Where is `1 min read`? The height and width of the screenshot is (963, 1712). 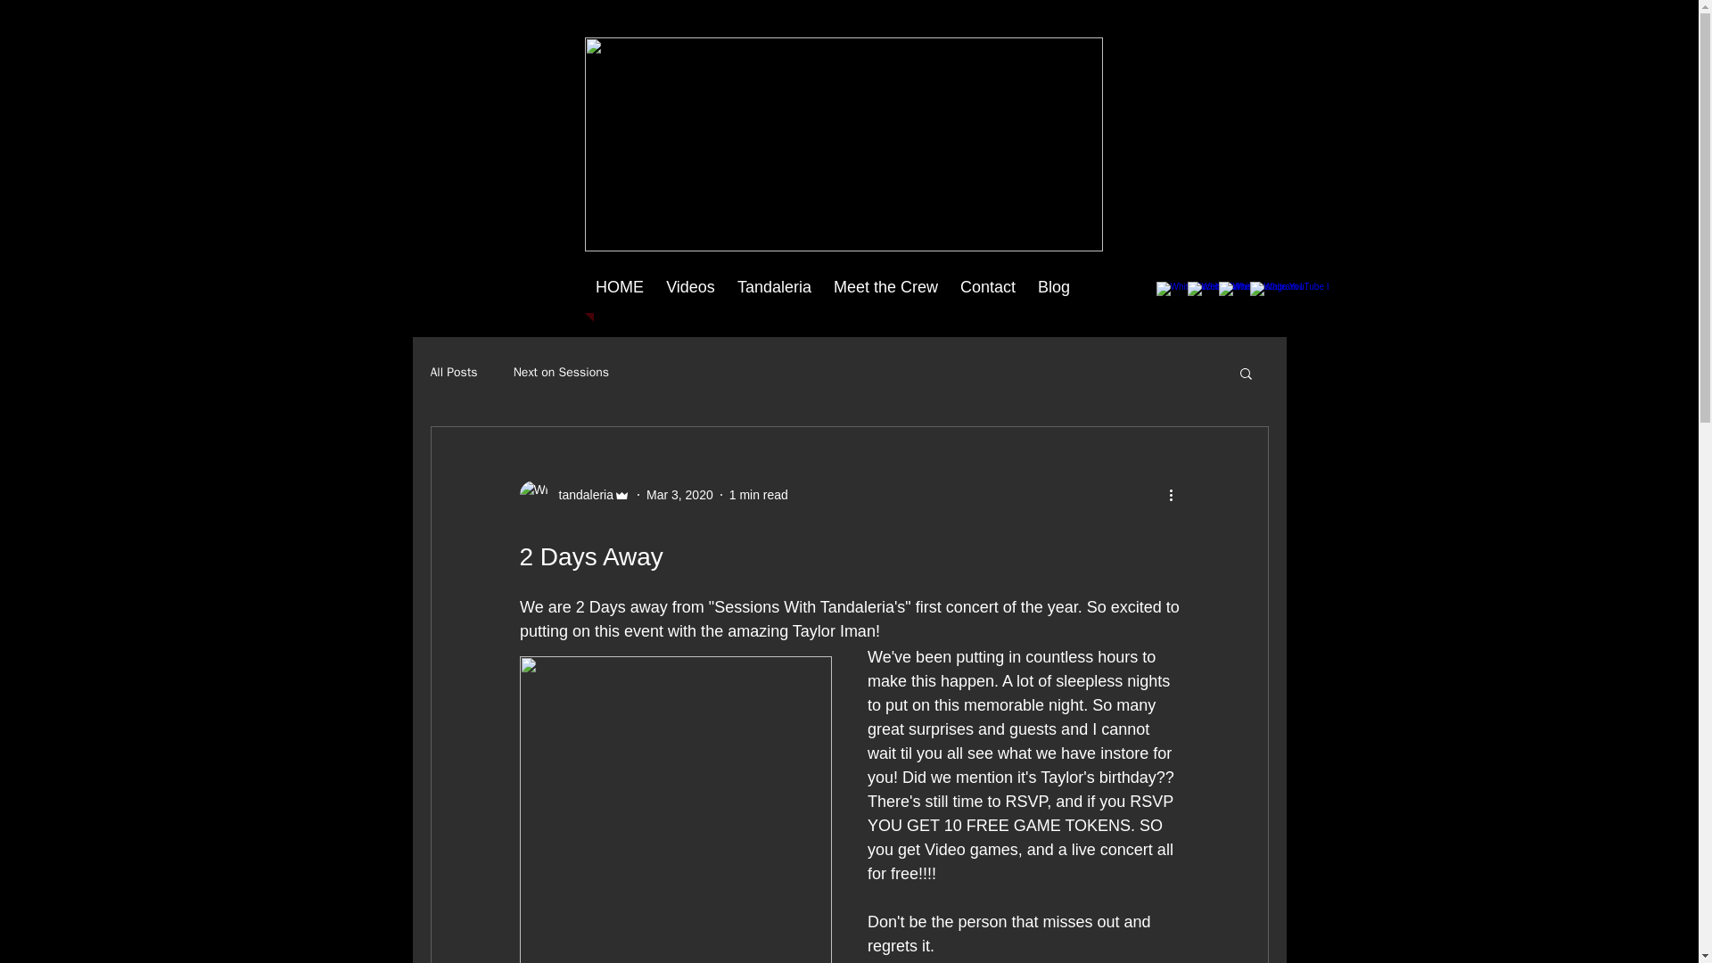
1 min read is located at coordinates (758, 494).